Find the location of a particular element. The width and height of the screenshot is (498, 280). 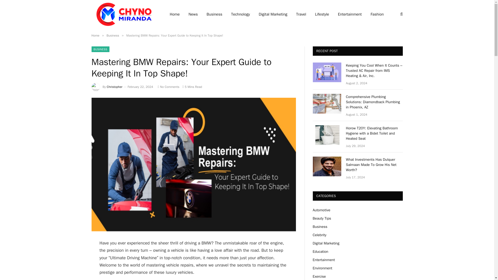

Digital Marketing is located at coordinates (273, 14).